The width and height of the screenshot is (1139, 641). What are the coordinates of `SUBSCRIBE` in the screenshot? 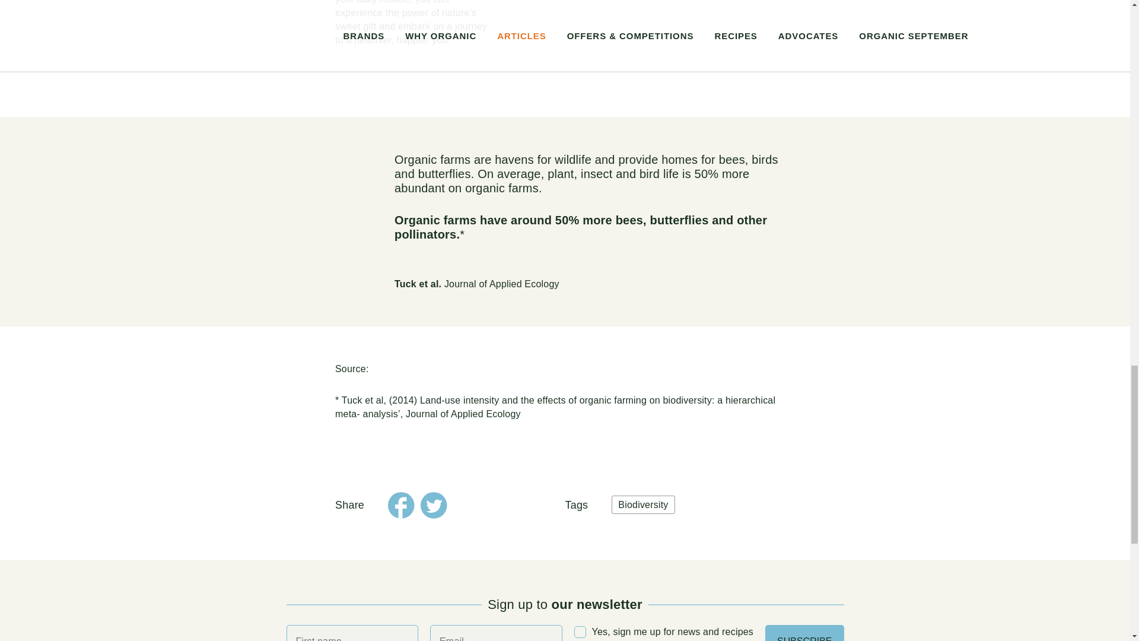 It's located at (804, 633).